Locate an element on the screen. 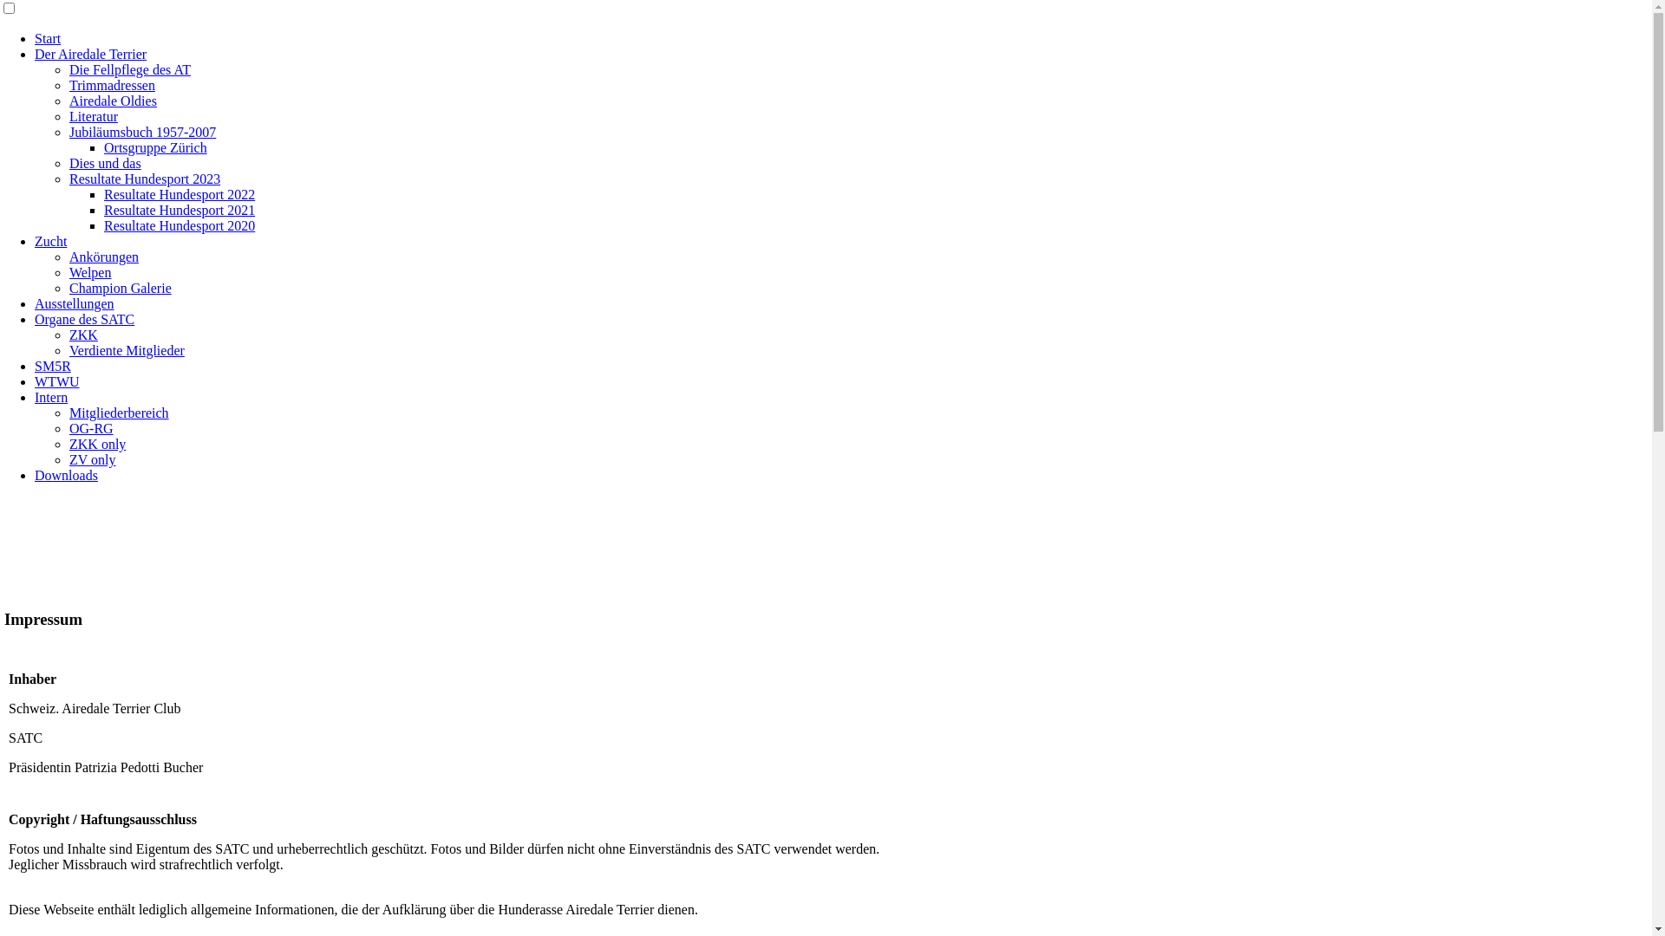 Image resolution: width=1665 pixels, height=936 pixels. ZKK is located at coordinates (83, 335).